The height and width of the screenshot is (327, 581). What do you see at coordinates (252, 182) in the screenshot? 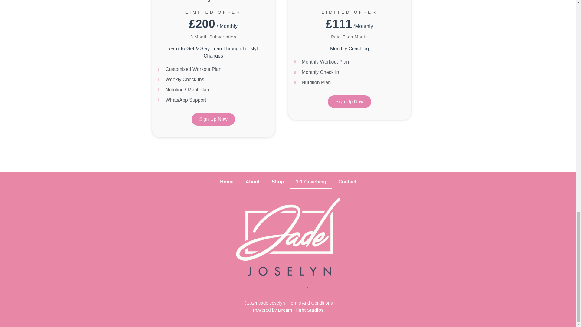
I see `About` at bounding box center [252, 182].